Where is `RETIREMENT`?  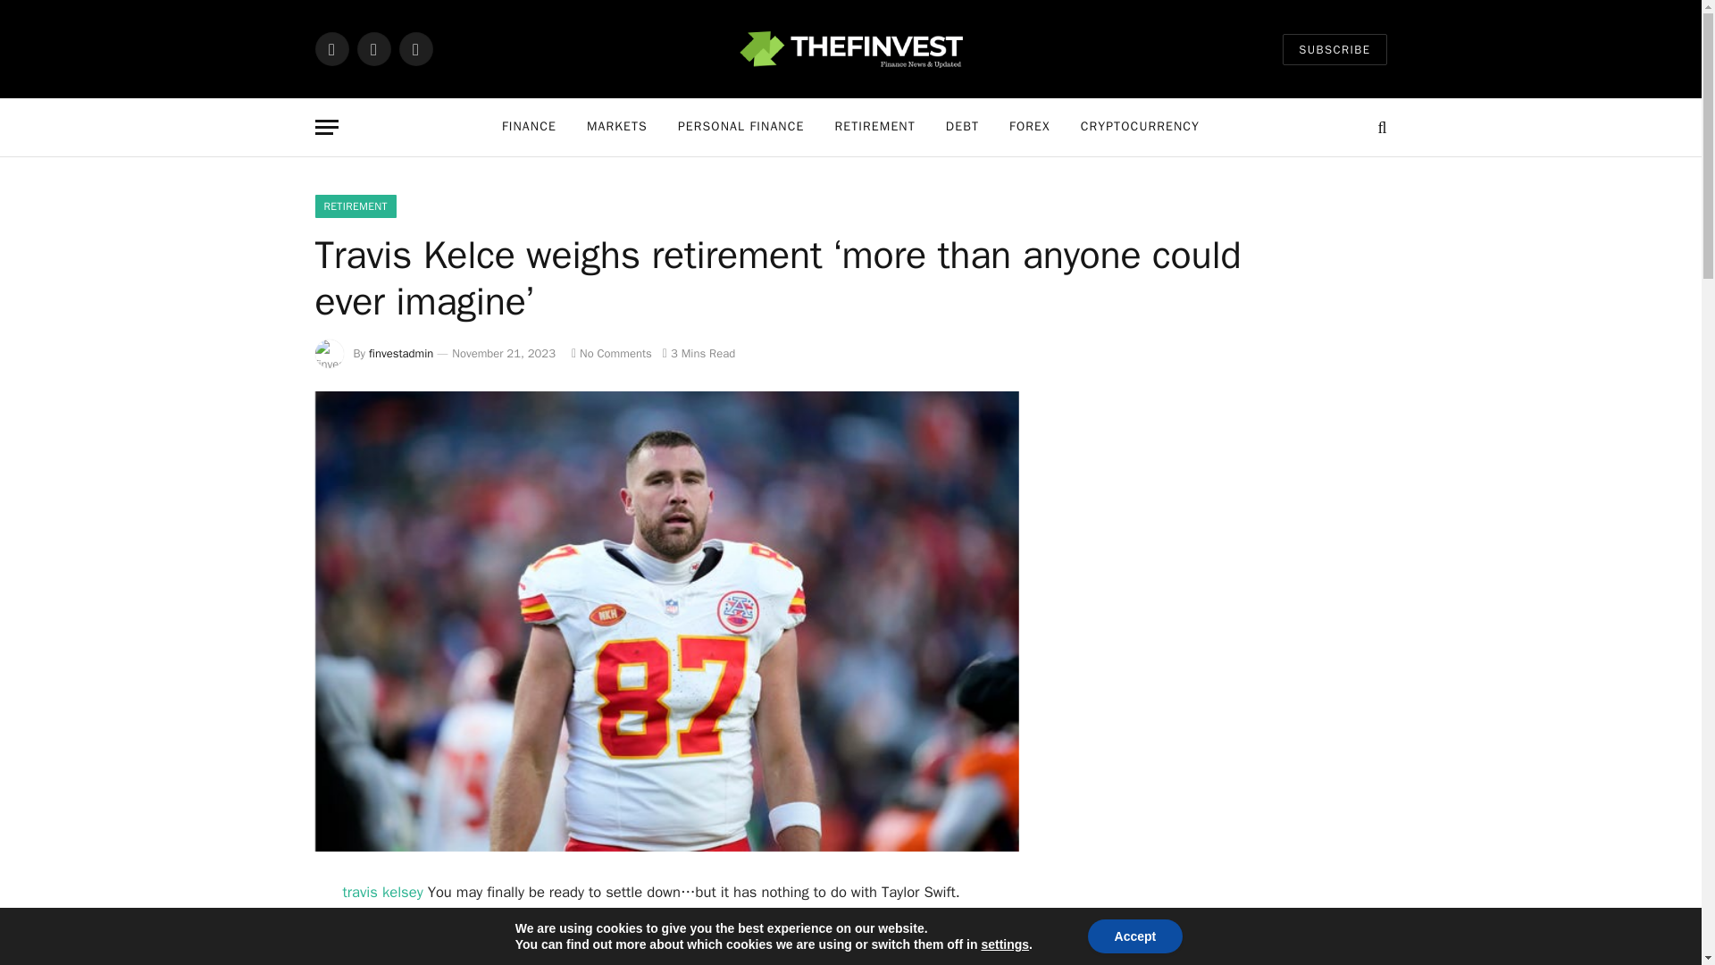
RETIREMENT is located at coordinates (355, 206).